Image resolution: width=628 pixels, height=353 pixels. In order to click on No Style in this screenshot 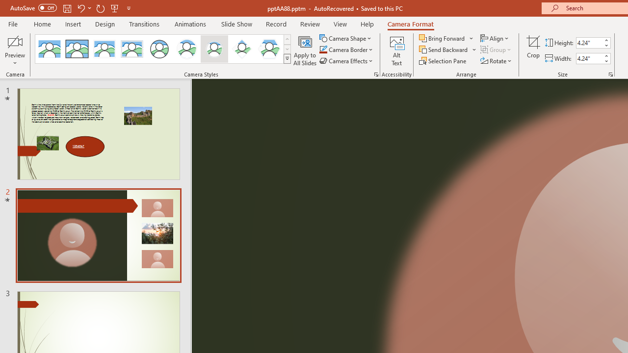, I will do `click(49, 49)`.